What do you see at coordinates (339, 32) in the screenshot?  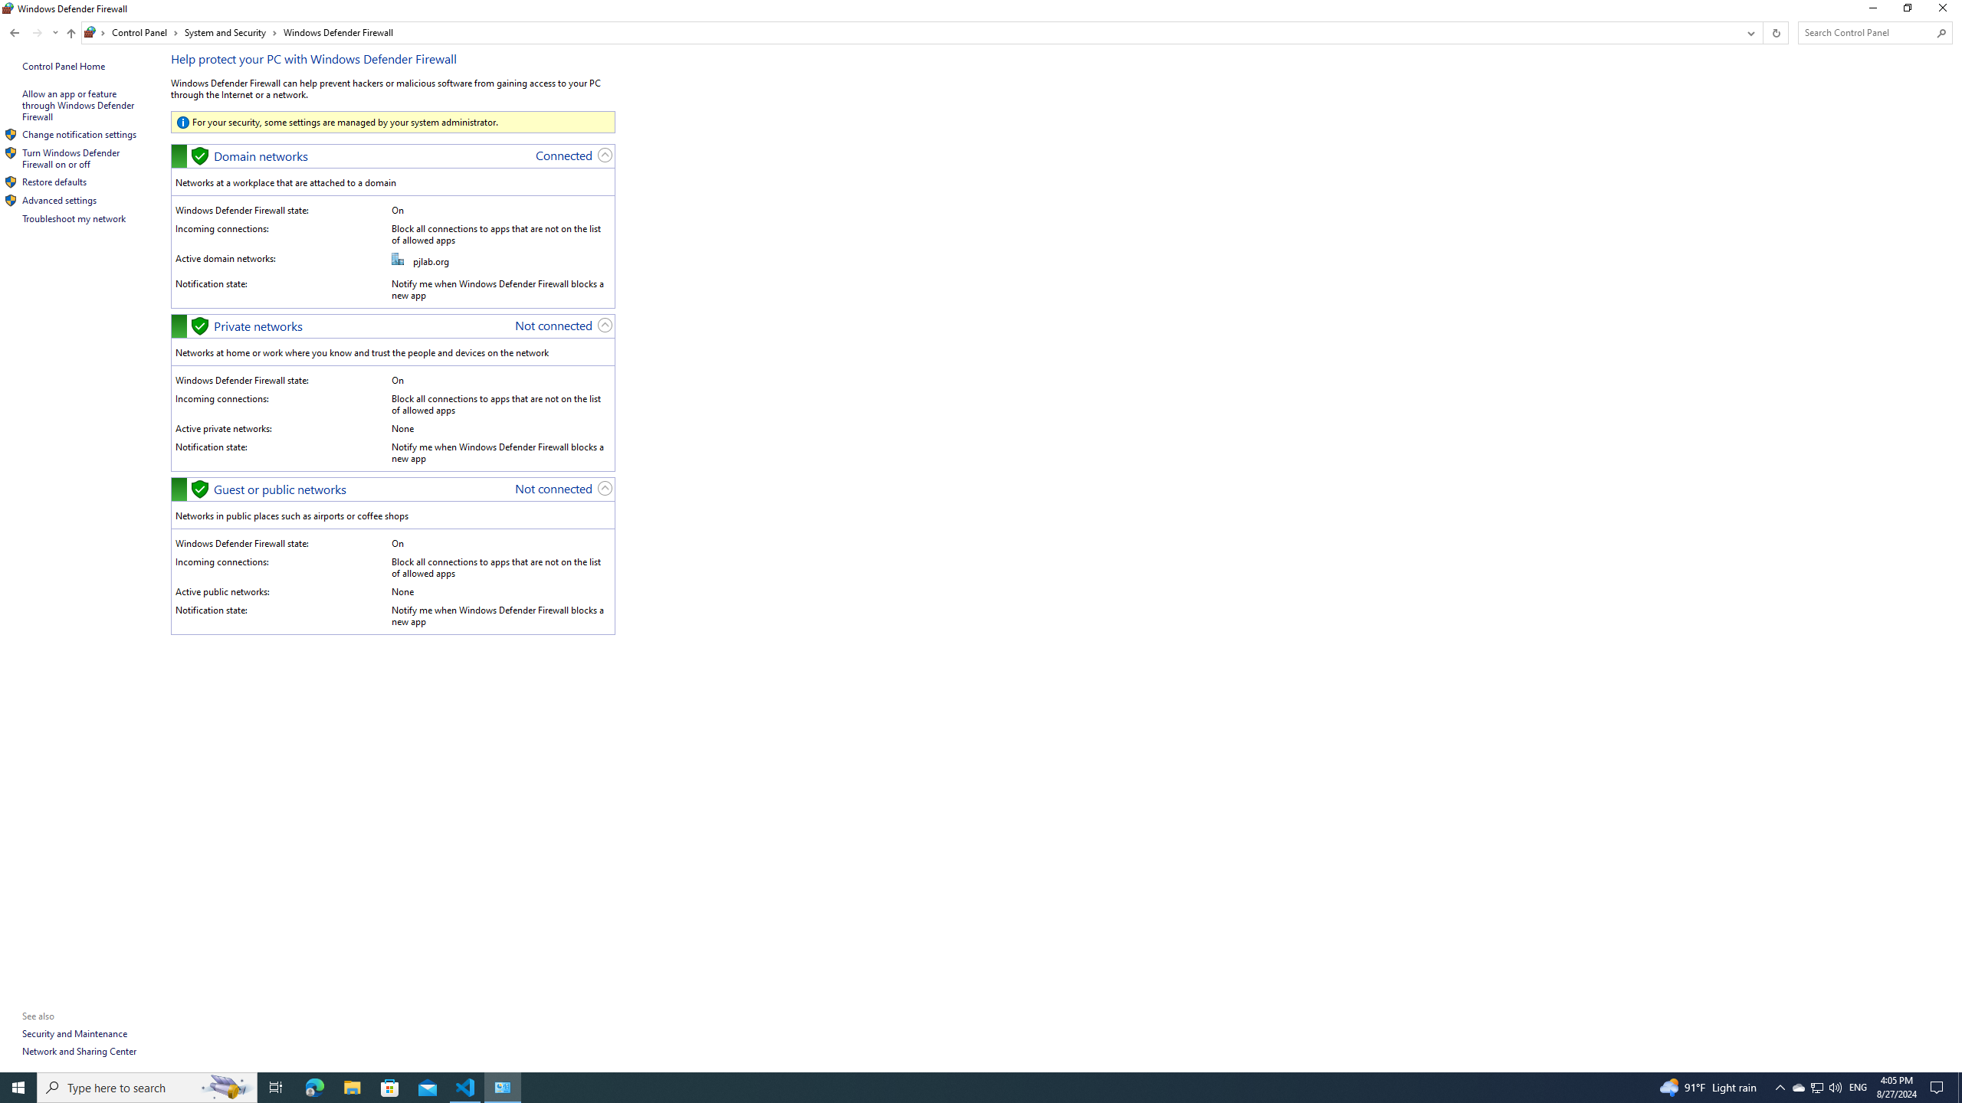 I see `Windows Defender Firewall` at bounding box center [339, 32].